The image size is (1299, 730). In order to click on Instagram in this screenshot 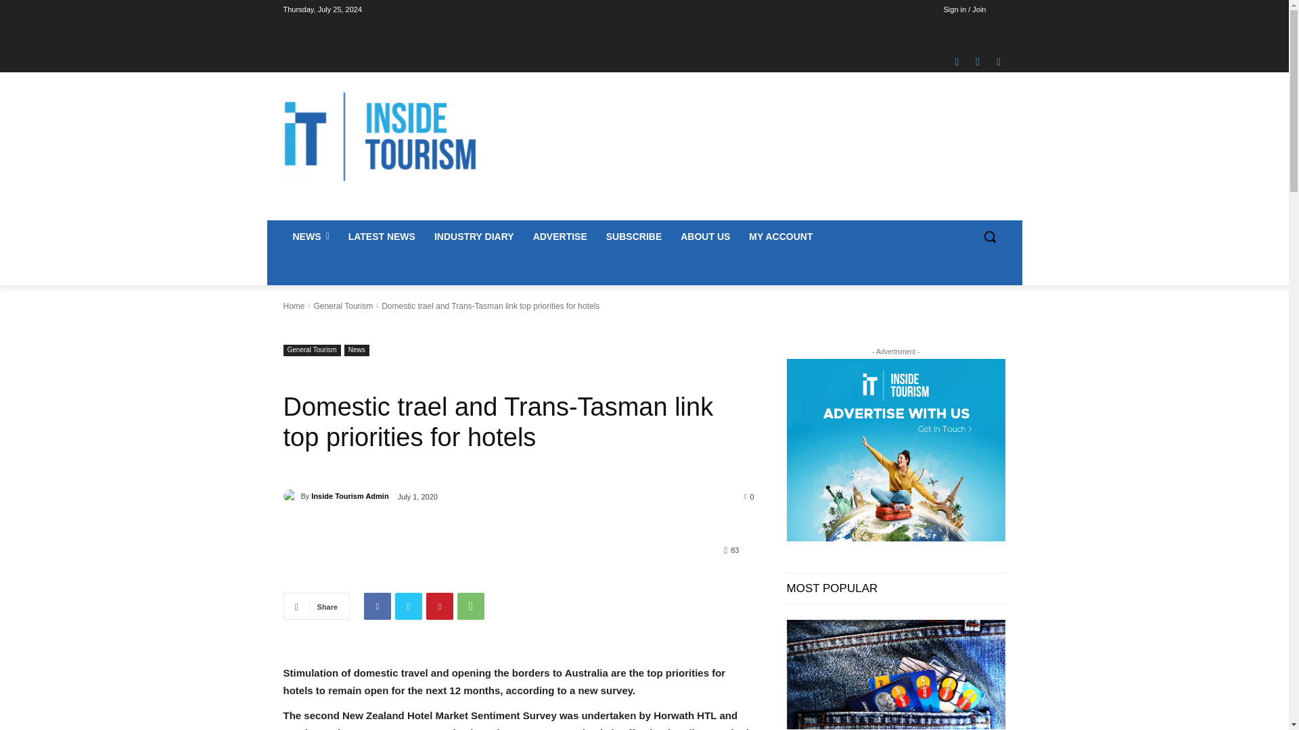, I will do `click(977, 62)`.